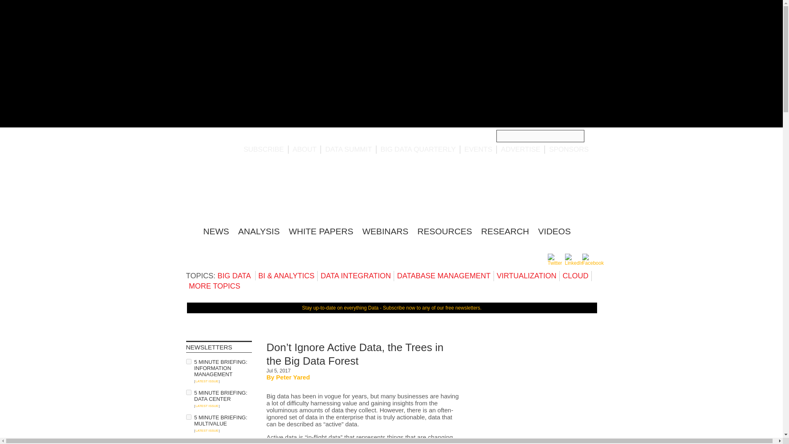 This screenshot has width=789, height=444. I want to click on ANALYSIS, so click(259, 231).